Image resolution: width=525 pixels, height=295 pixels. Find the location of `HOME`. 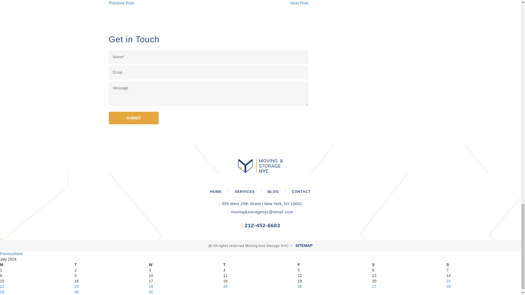

HOME is located at coordinates (216, 192).